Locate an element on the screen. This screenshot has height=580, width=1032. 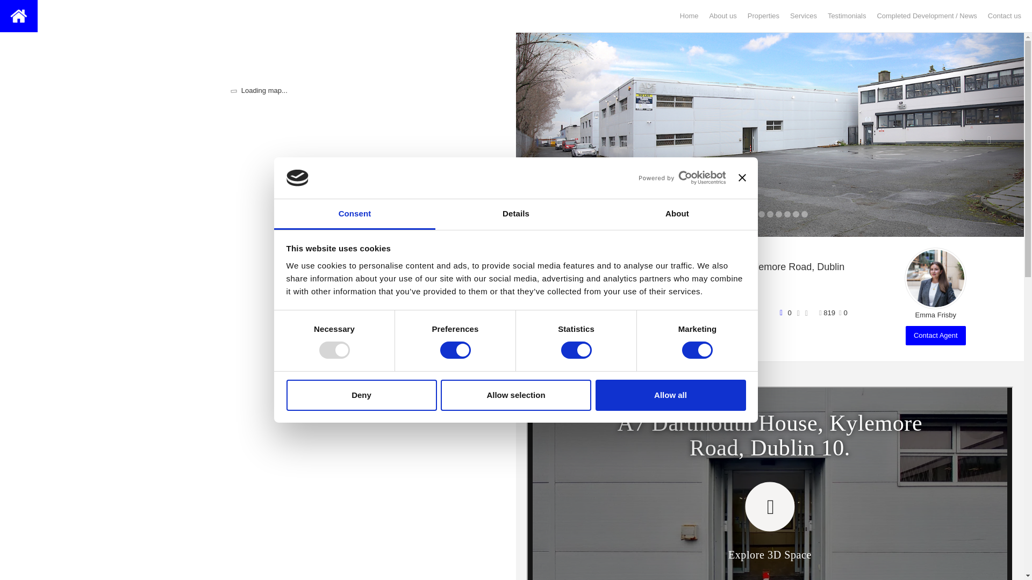
Details is located at coordinates (516, 214).